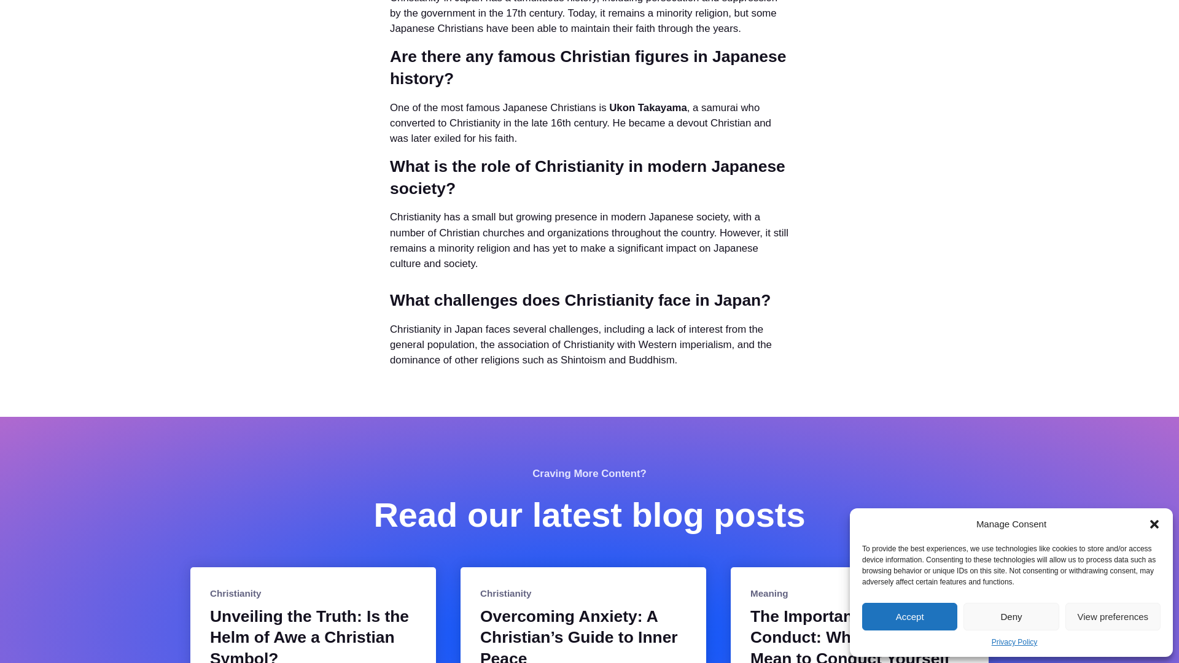  I want to click on Christianity, so click(505, 593).